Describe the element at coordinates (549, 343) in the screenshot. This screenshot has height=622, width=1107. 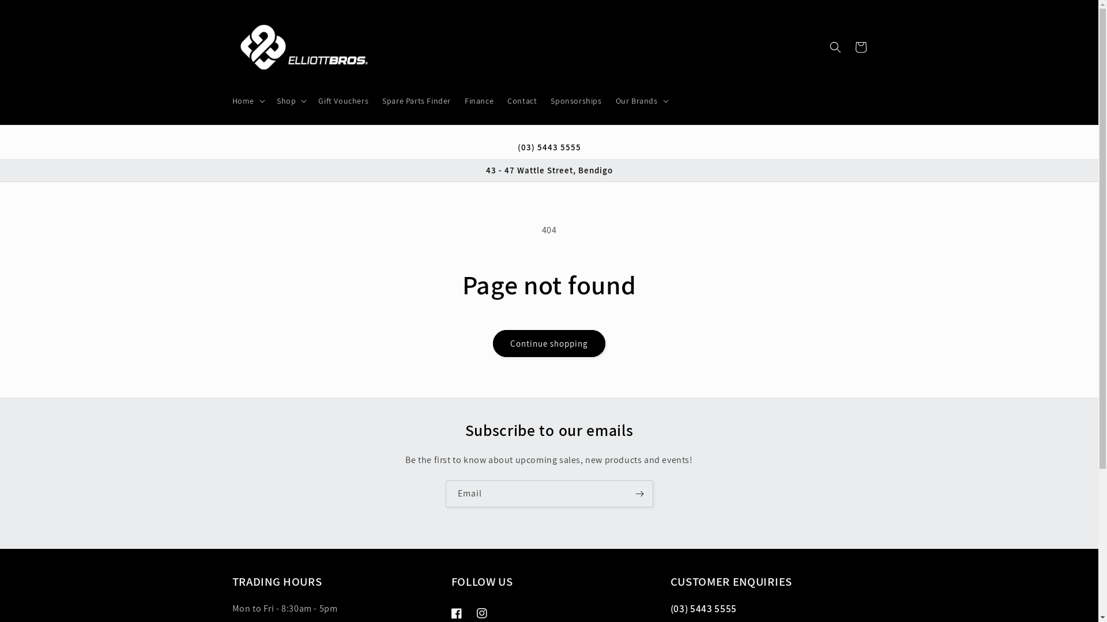
I see `Continue shopping` at that location.